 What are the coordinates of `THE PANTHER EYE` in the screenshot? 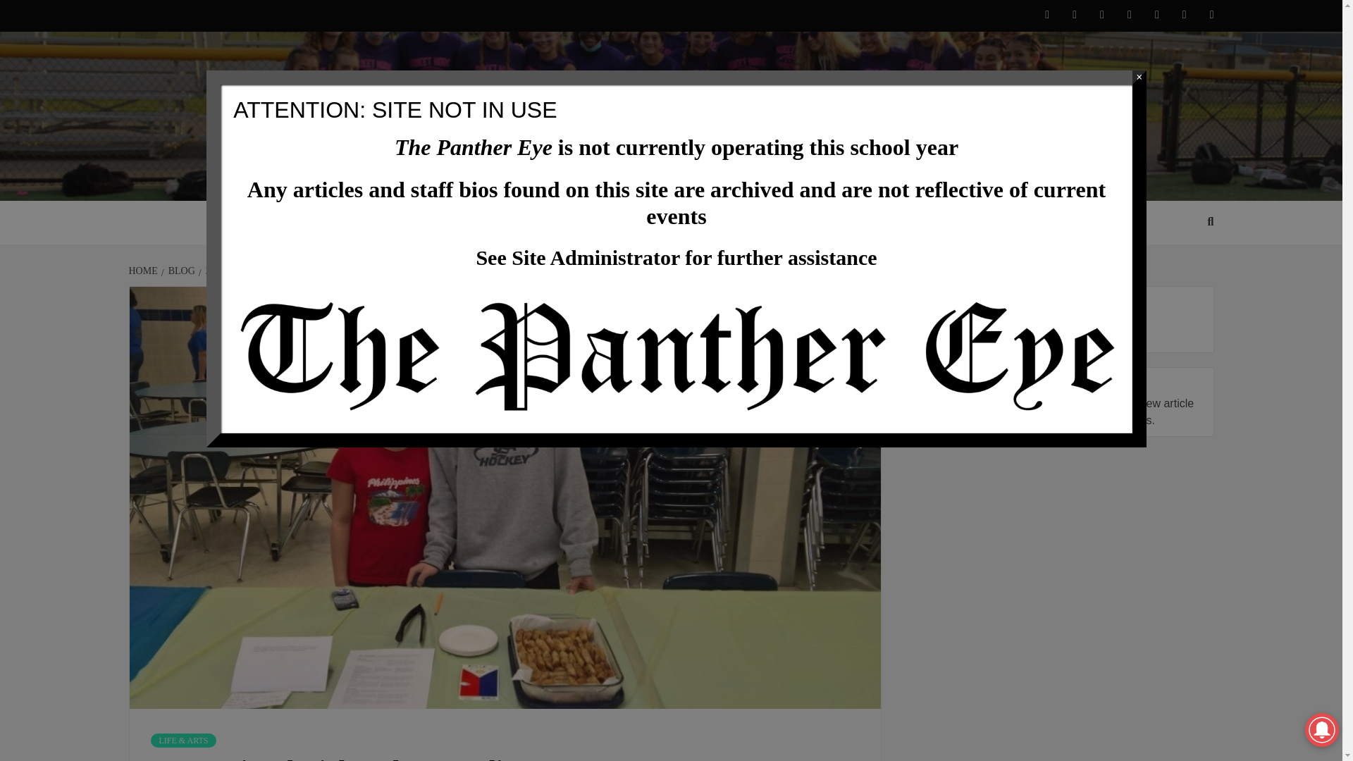 It's located at (464, 183).